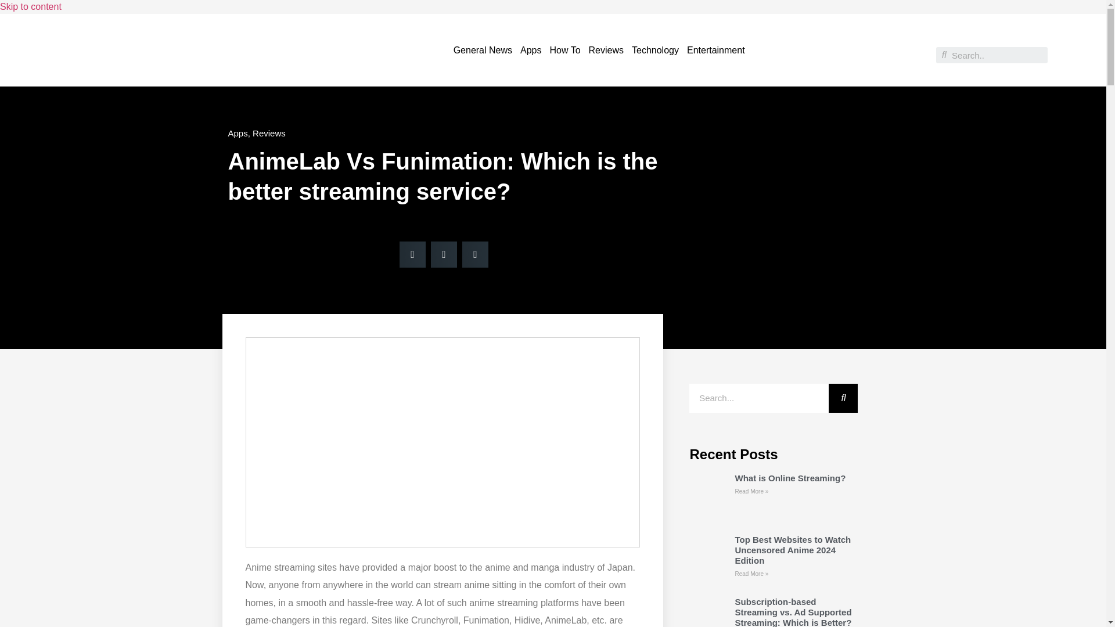 This screenshot has height=627, width=1115. What do you see at coordinates (30, 7) in the screenshot?
I see `Skip to content` at bounding box center [30, 7].